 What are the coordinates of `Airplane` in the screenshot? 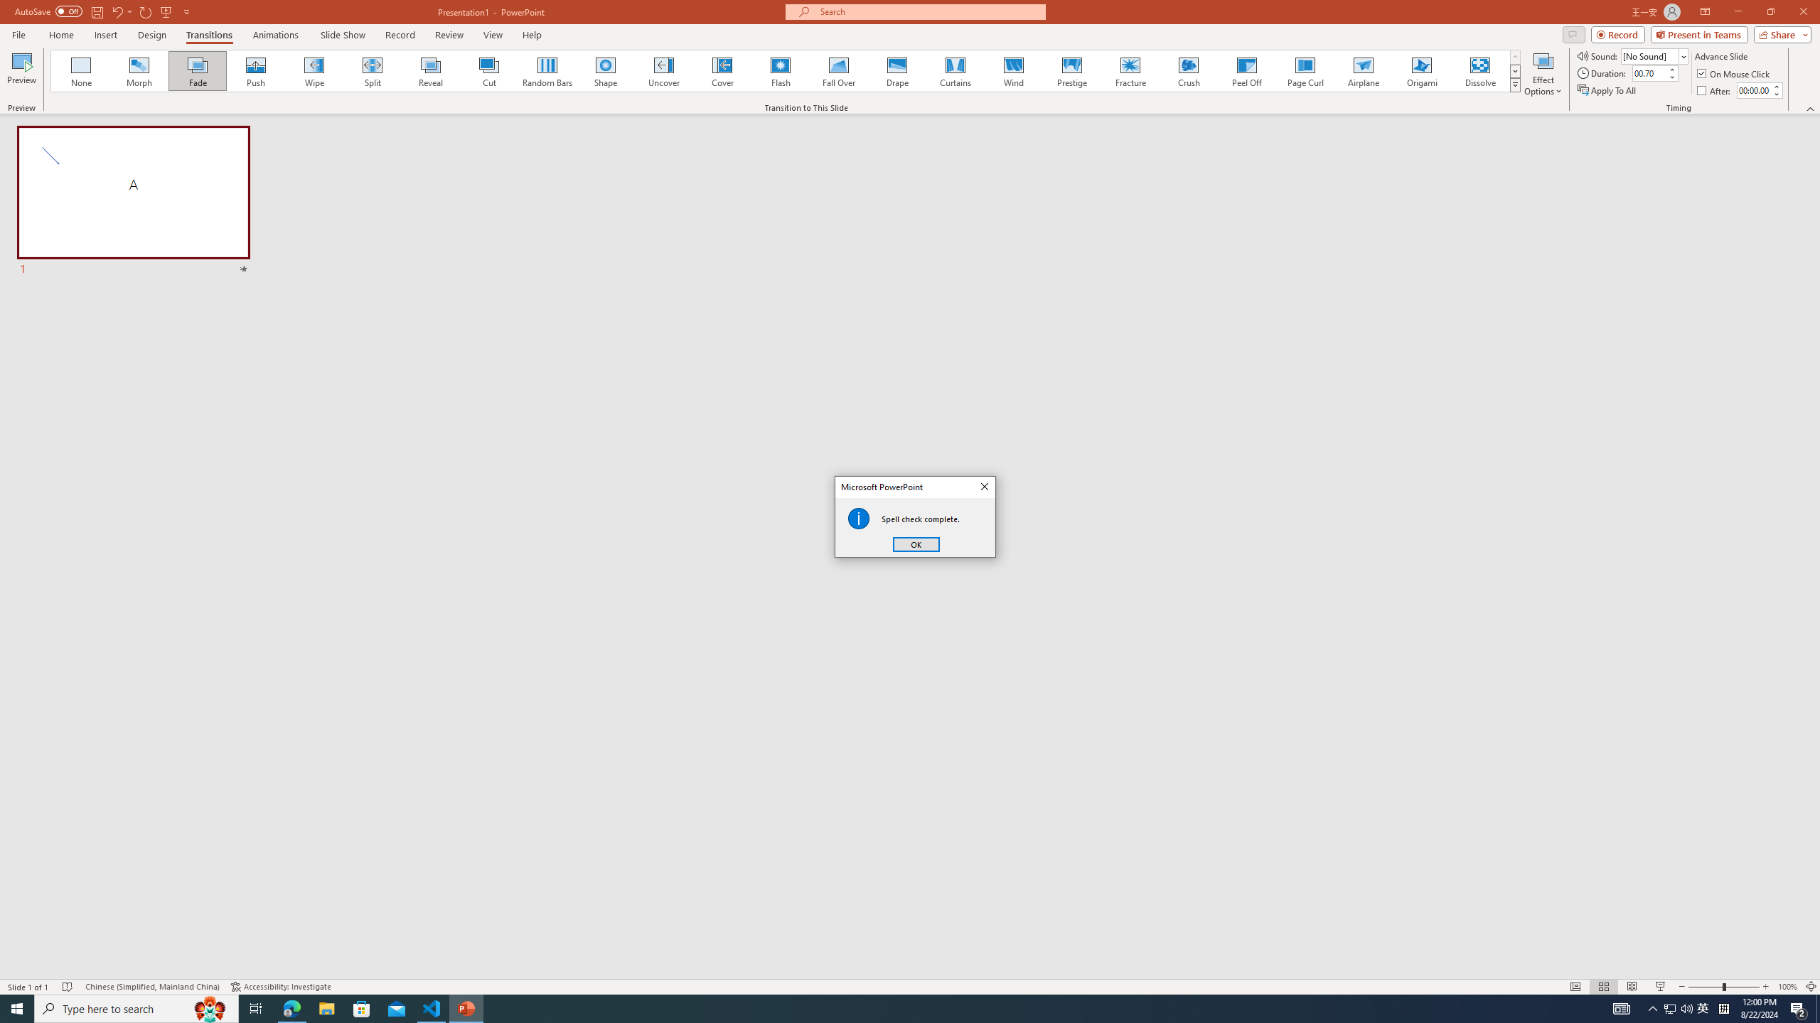 It's located at (1363, 71).